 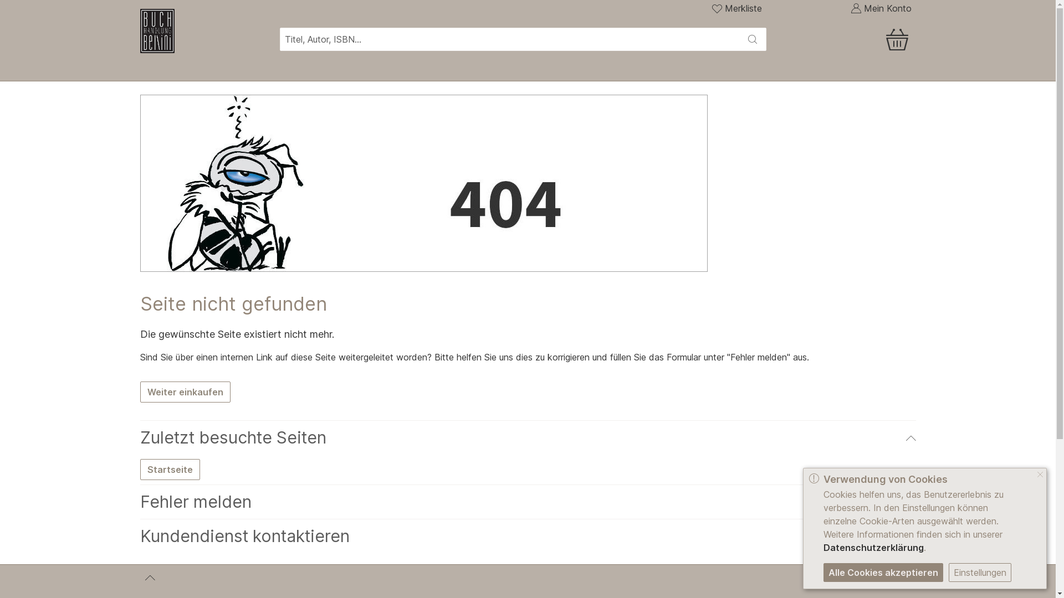 I want to click on Merkliste, so click(x=737, y=8).